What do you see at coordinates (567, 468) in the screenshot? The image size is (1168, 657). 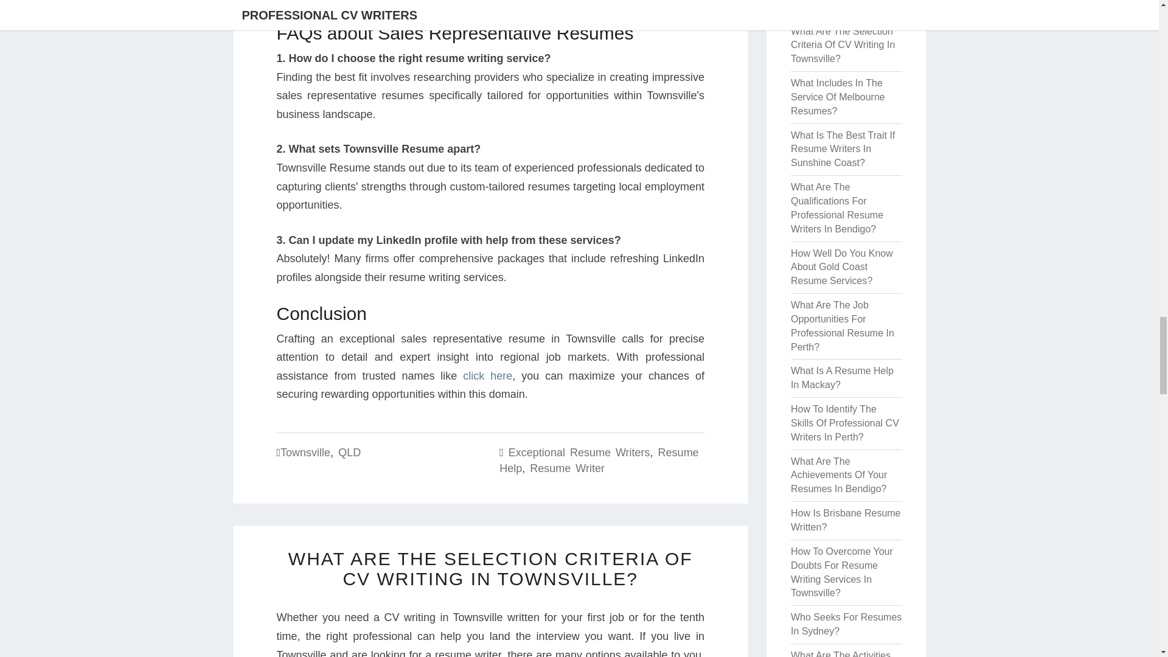 I see `Resume Writer` at bounding box center [567, 468].